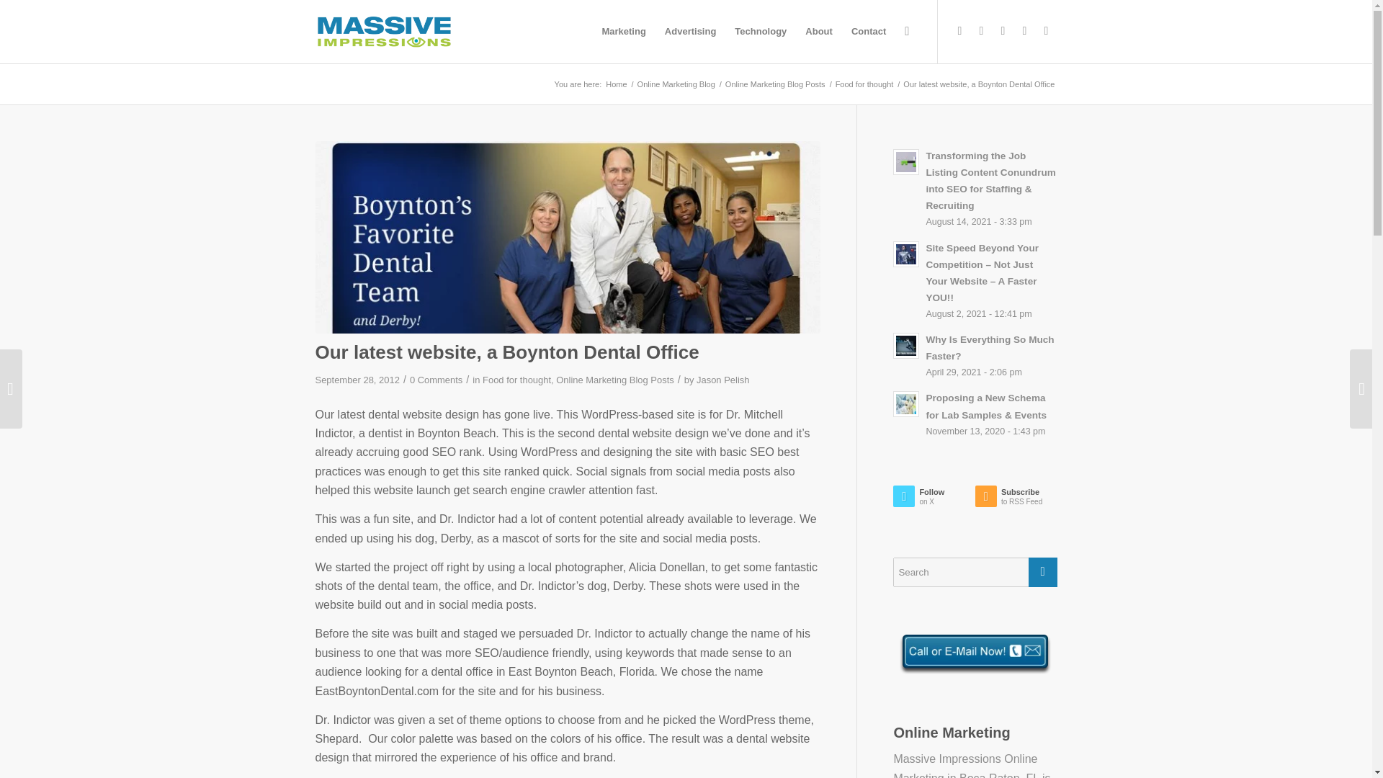 Image resolution: width=1383 pixels, height=778 pixels. I want to click on X, so click(959, 31).